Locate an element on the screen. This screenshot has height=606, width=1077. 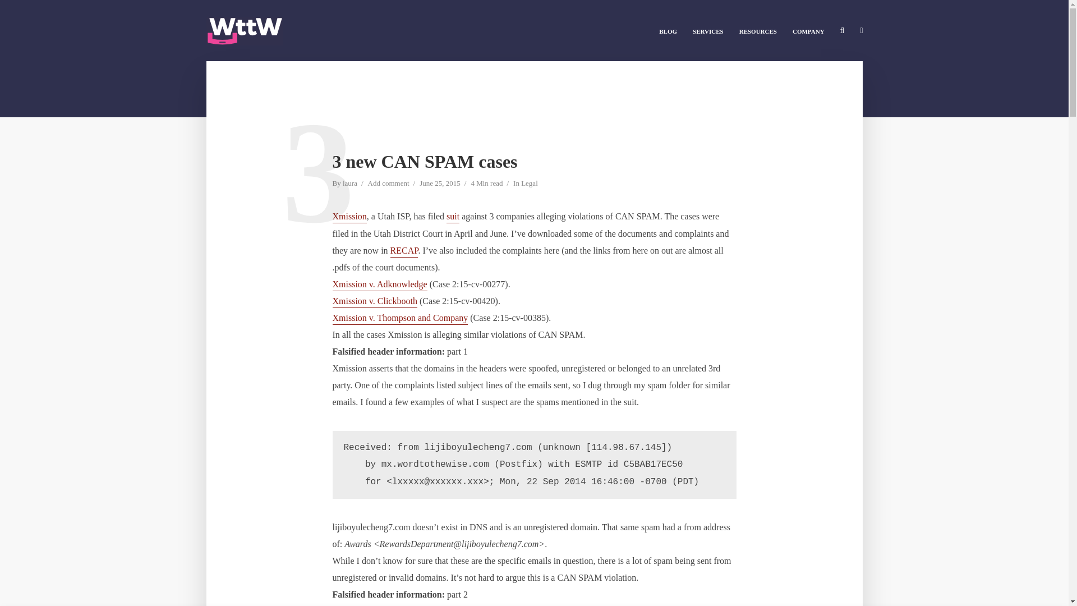
SERVICES is located at coordinates (708, 30).